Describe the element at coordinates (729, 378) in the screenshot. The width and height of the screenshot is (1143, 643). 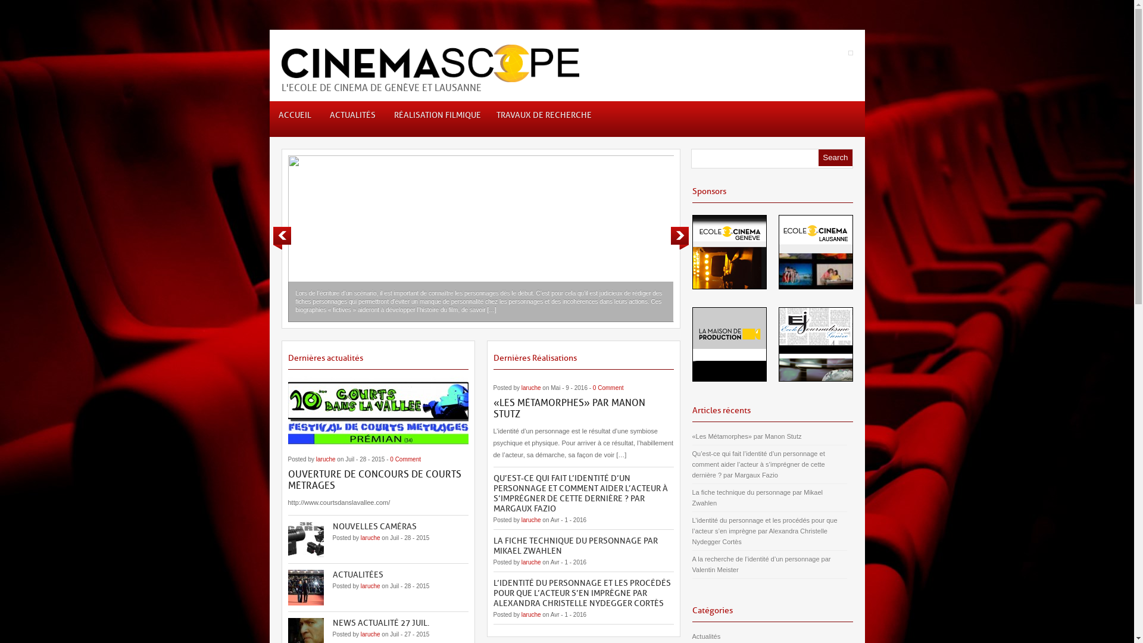
I see `La Maison de Production` at that location.